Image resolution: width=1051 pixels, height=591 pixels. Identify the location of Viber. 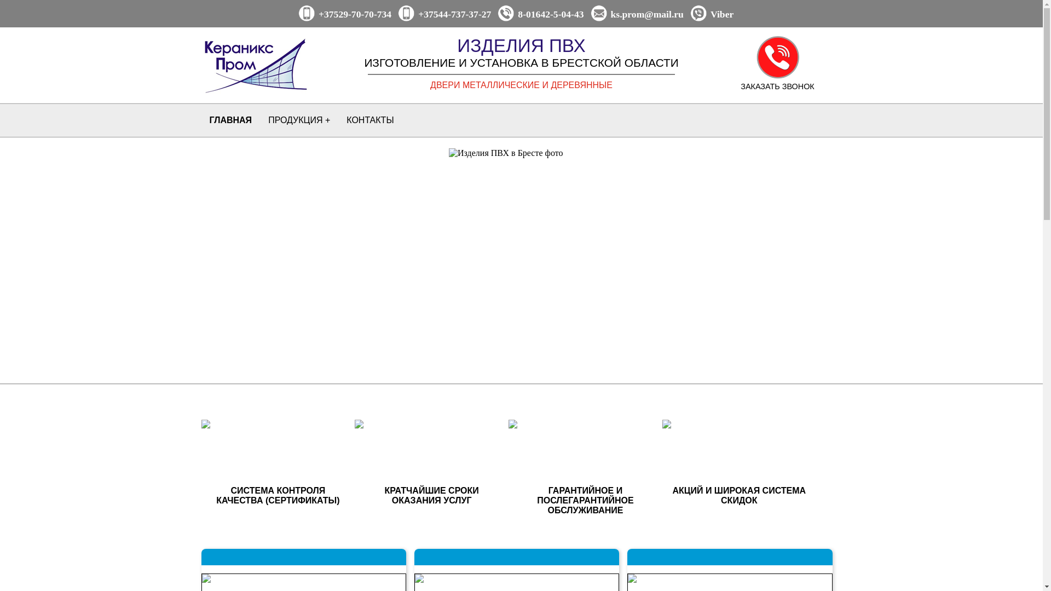
(722, 14).